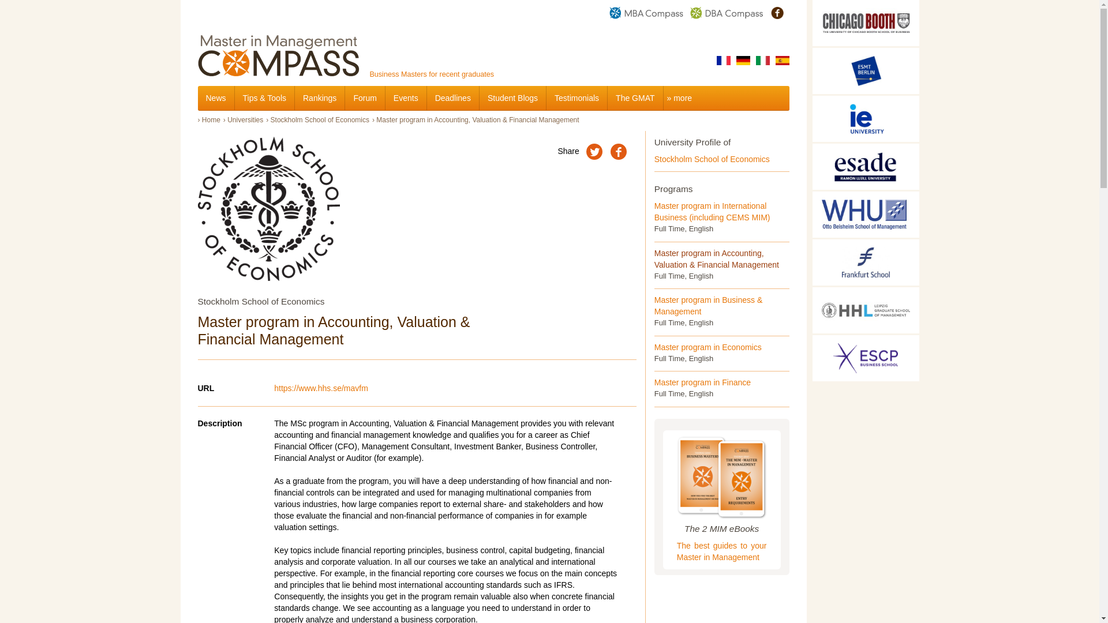  Describe the element at coordinates (866, 214) in the screenshot. I see `WHU Otto Beisheim School of Management, Vallendar, Germany` at that location.